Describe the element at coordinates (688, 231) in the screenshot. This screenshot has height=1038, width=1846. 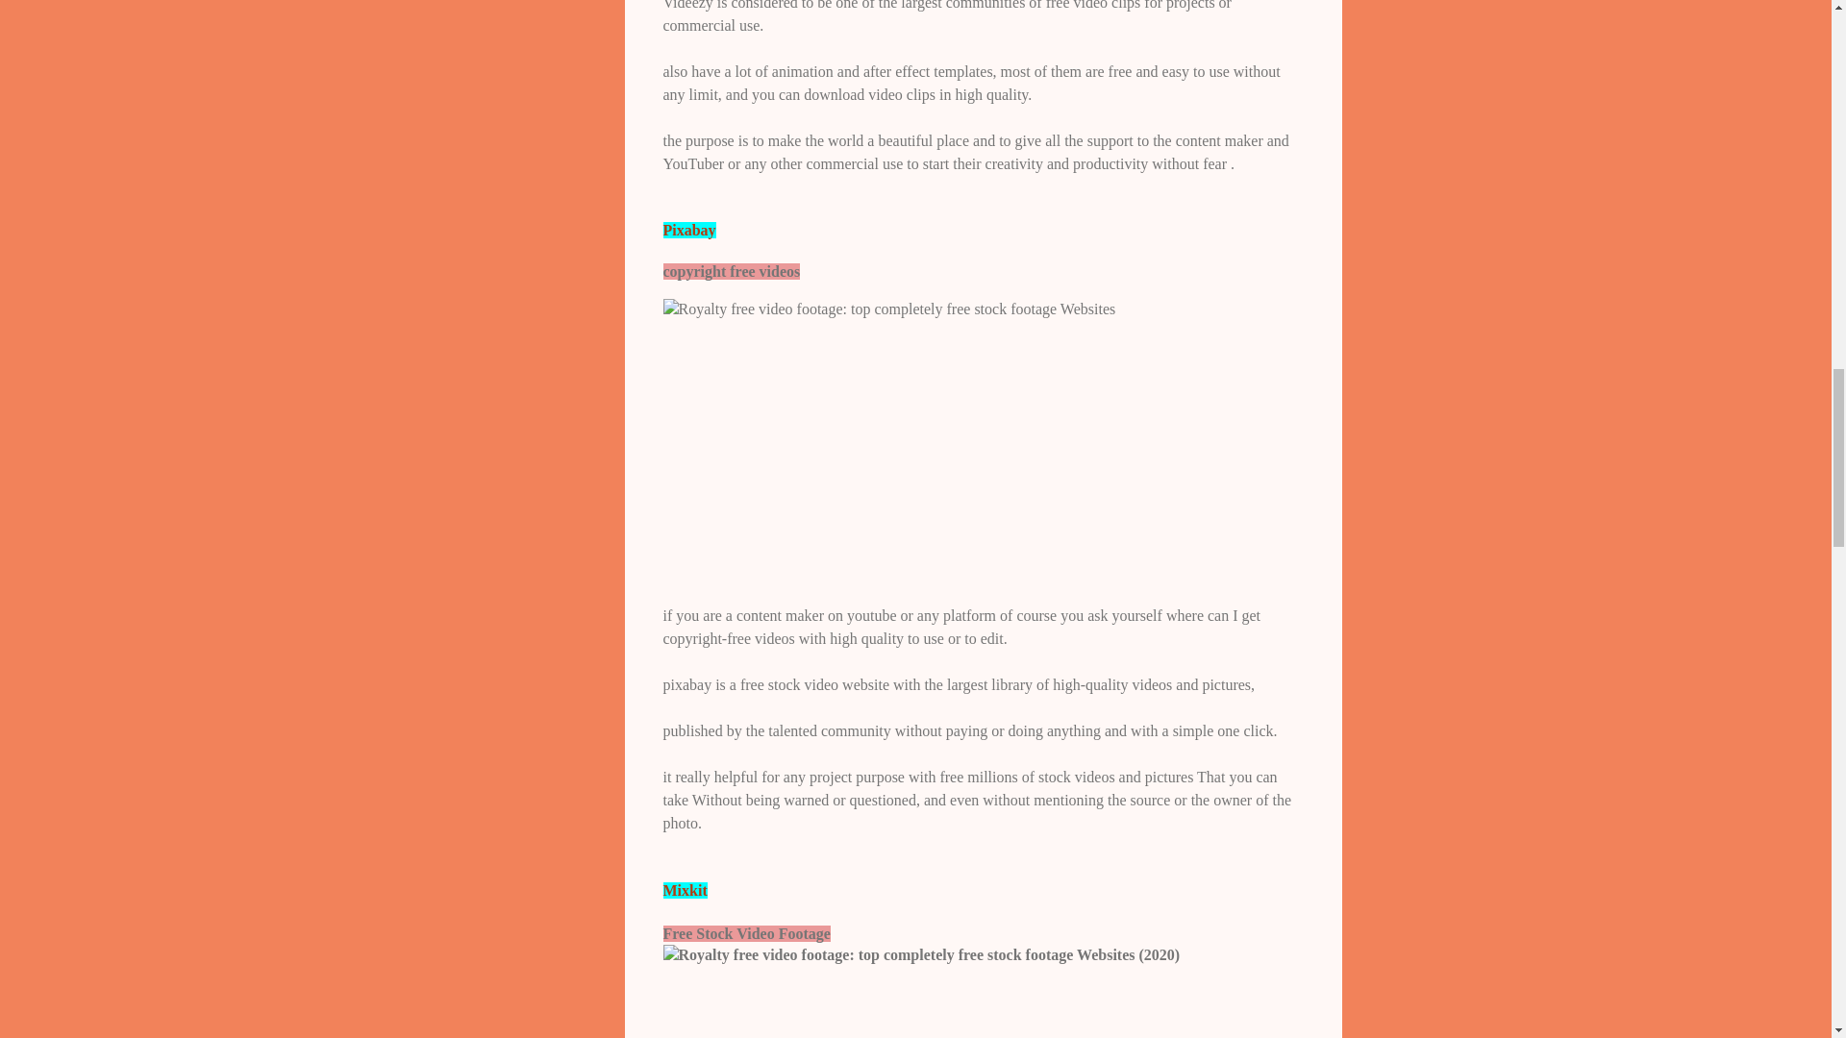
I see `Pixabay` at that location.